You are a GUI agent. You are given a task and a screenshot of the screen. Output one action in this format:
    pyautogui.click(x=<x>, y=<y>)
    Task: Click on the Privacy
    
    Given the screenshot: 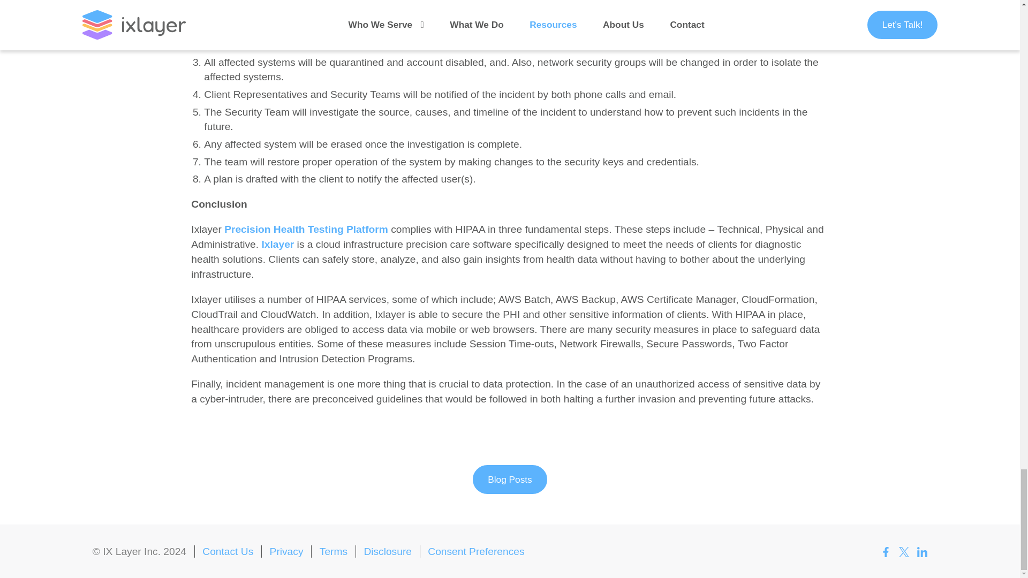 What is the action you would take?
    pyautogui.click(x=286, y=551)
    